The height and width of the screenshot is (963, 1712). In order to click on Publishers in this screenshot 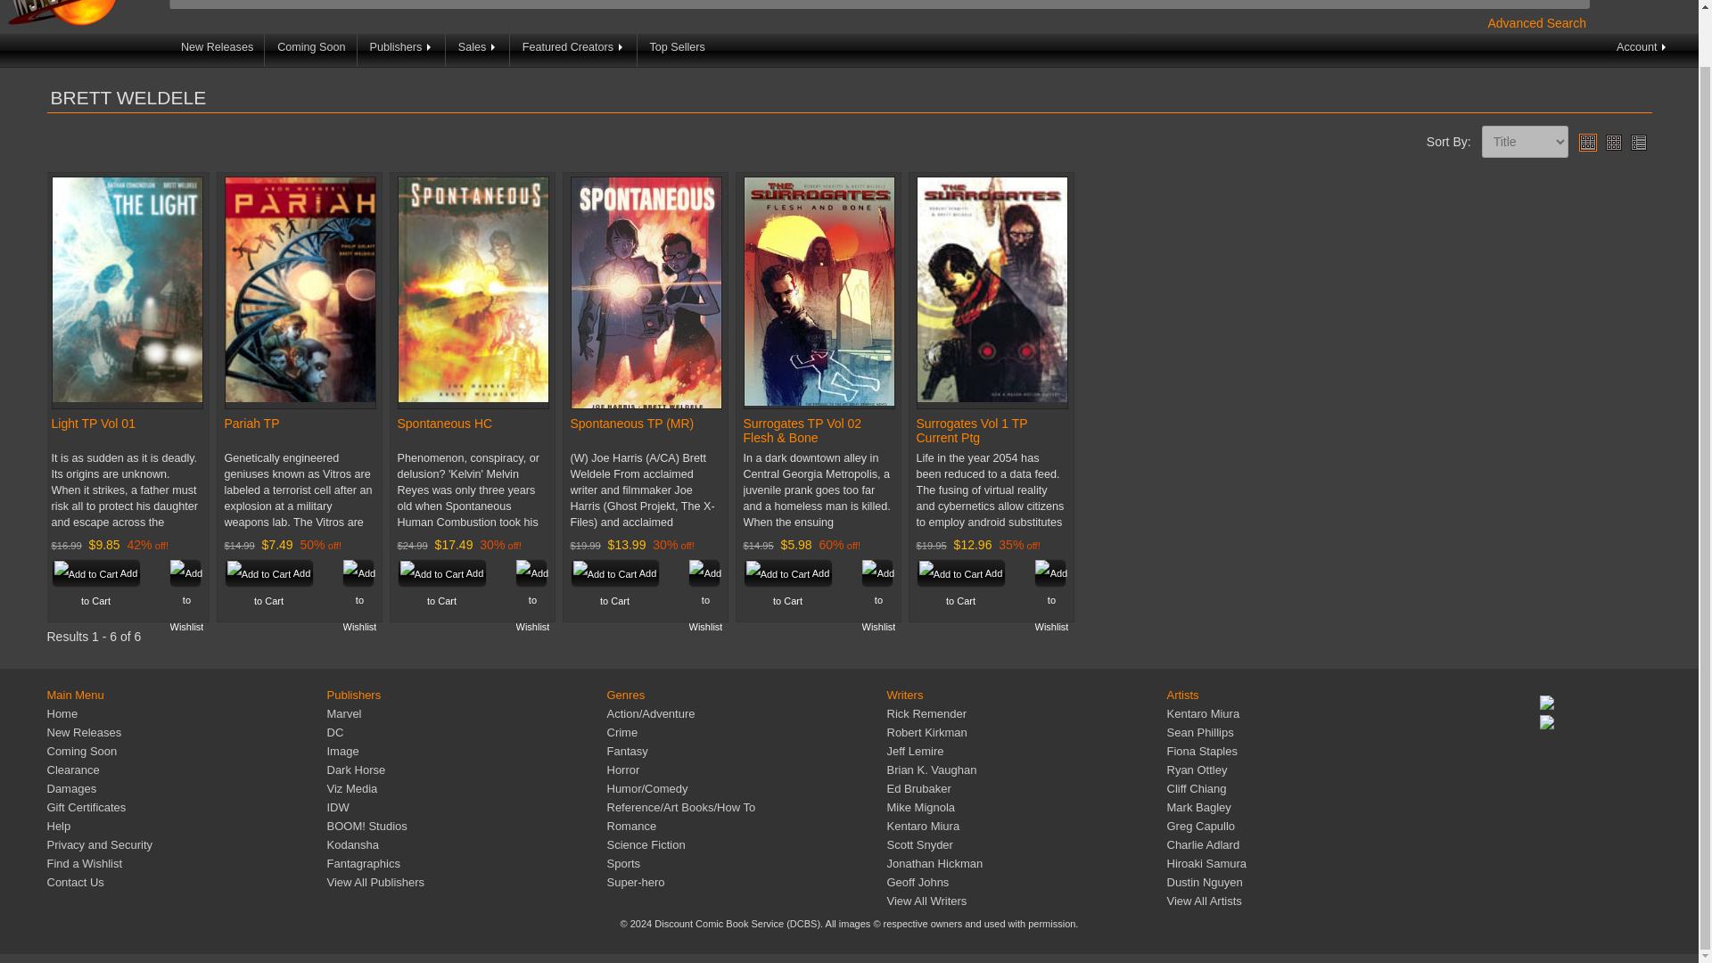, I will do `click(402, 50)`.